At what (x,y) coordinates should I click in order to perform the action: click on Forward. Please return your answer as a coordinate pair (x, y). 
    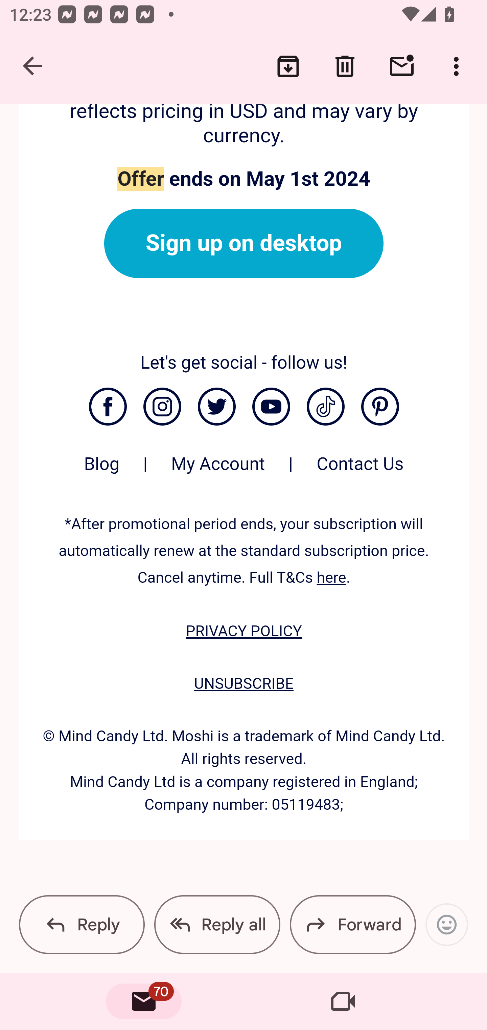
    Looking at the image, I should click on (352, 924).